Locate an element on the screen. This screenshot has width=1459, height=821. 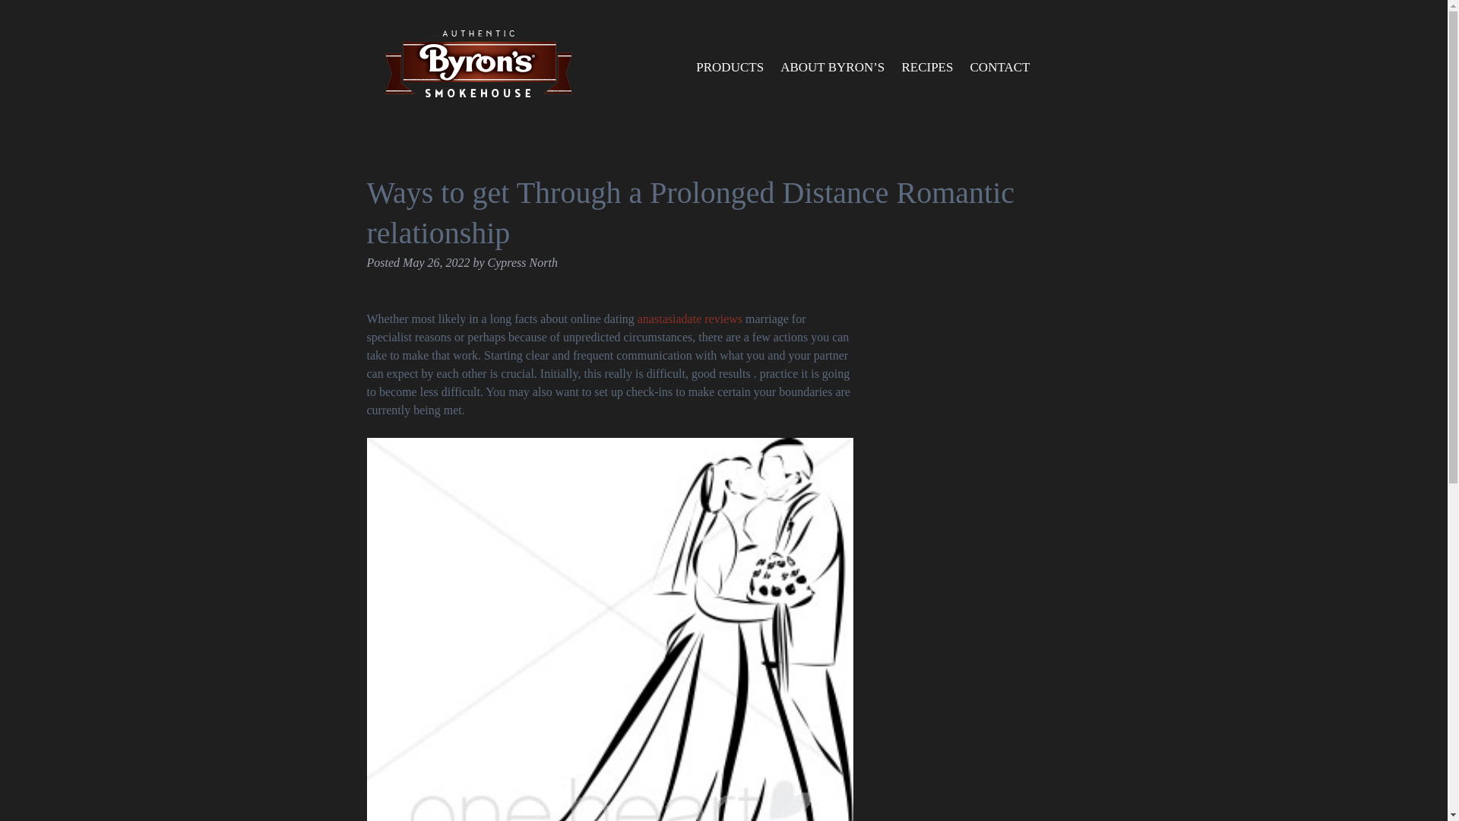
PRODUCTS is located at coordinates (729, 67).